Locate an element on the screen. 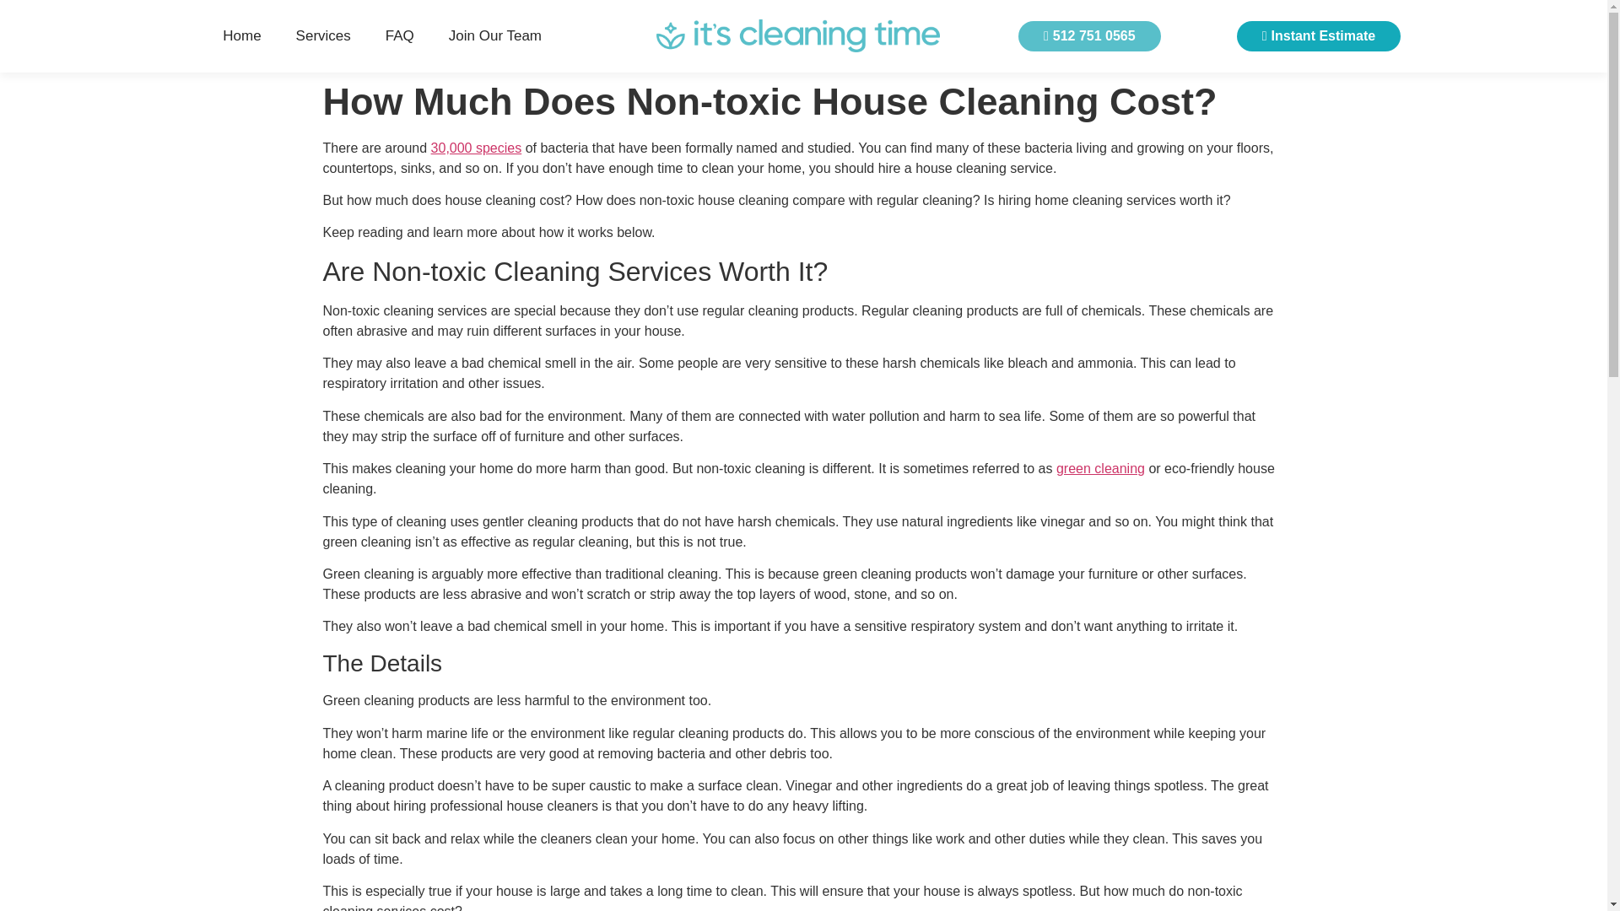 The height and width of the screenshot is (911, 1620). green cleaning is located at coordinates (1100, 467).